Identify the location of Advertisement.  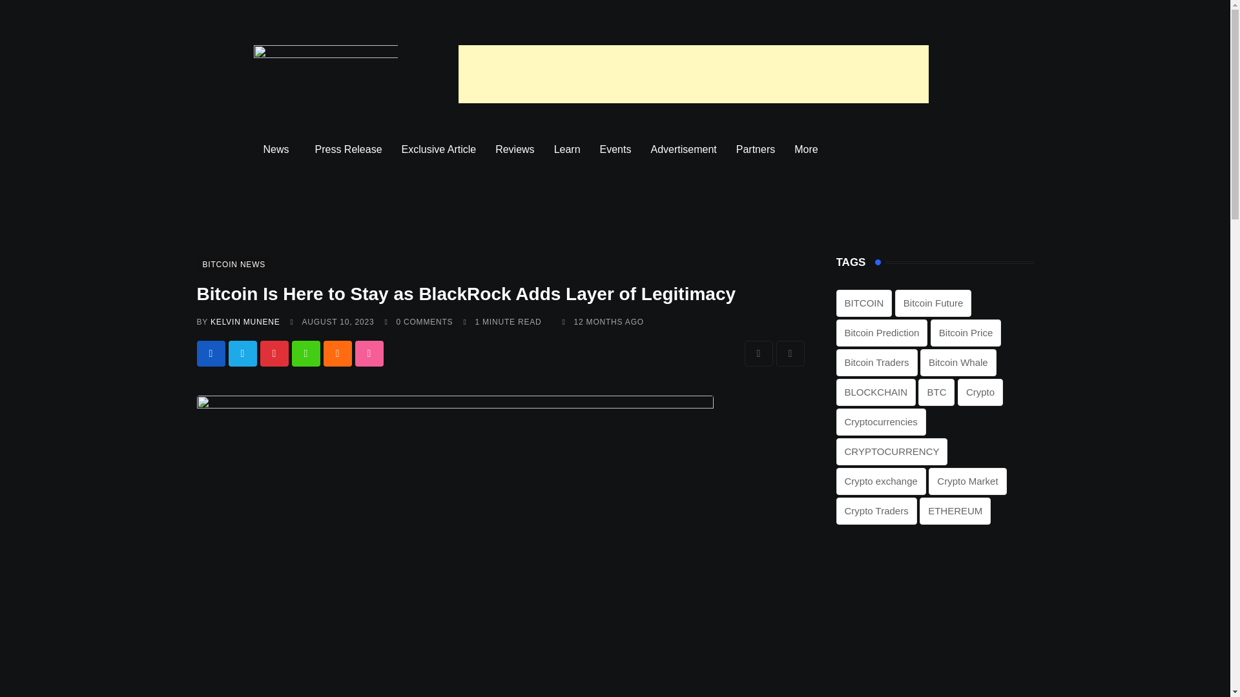
(683, 150).